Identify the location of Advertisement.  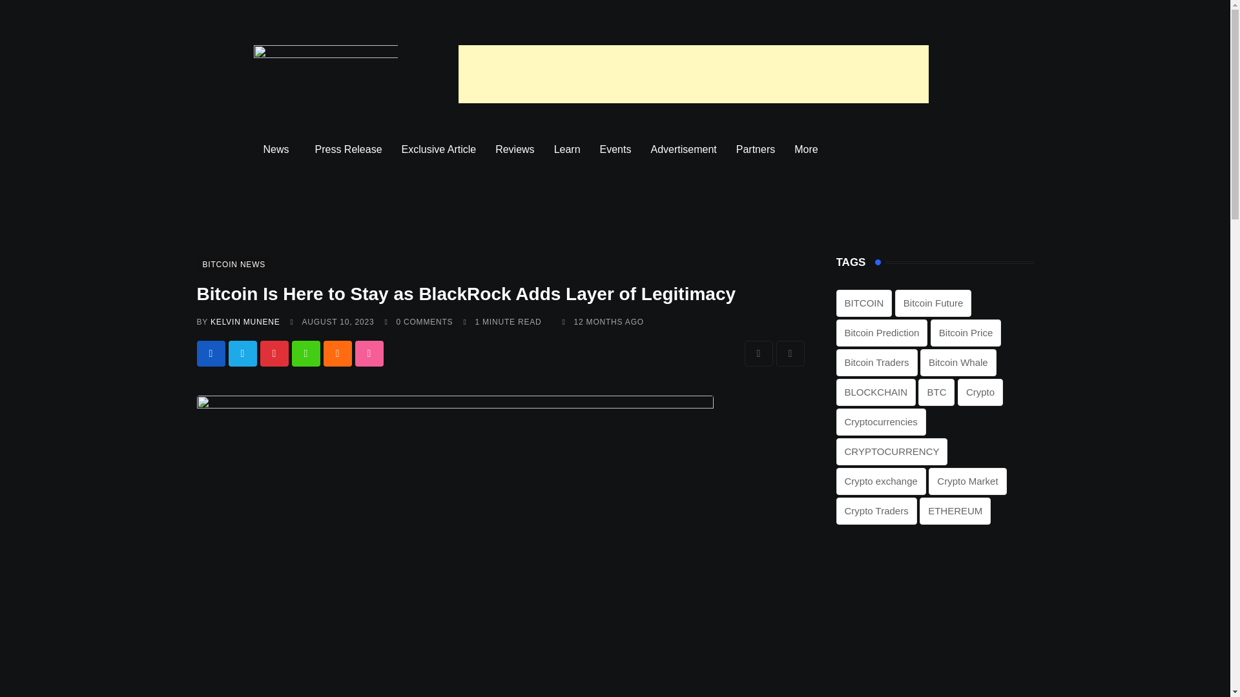
(683, 150).